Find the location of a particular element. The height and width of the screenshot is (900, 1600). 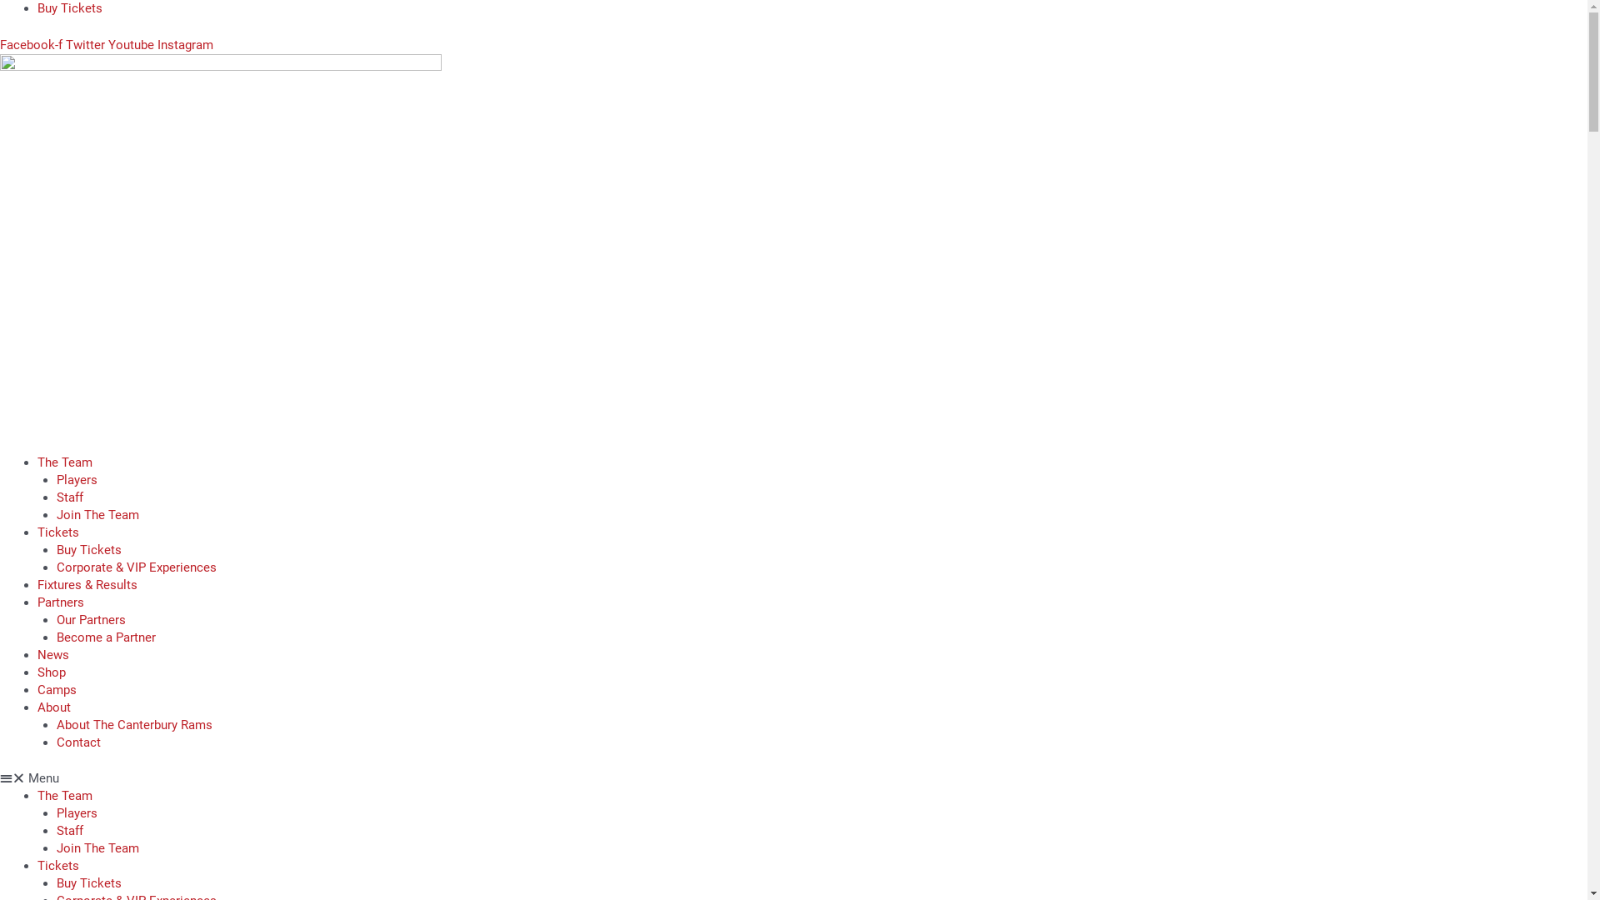

Buy Tickets is located at coordinates (89, 549).